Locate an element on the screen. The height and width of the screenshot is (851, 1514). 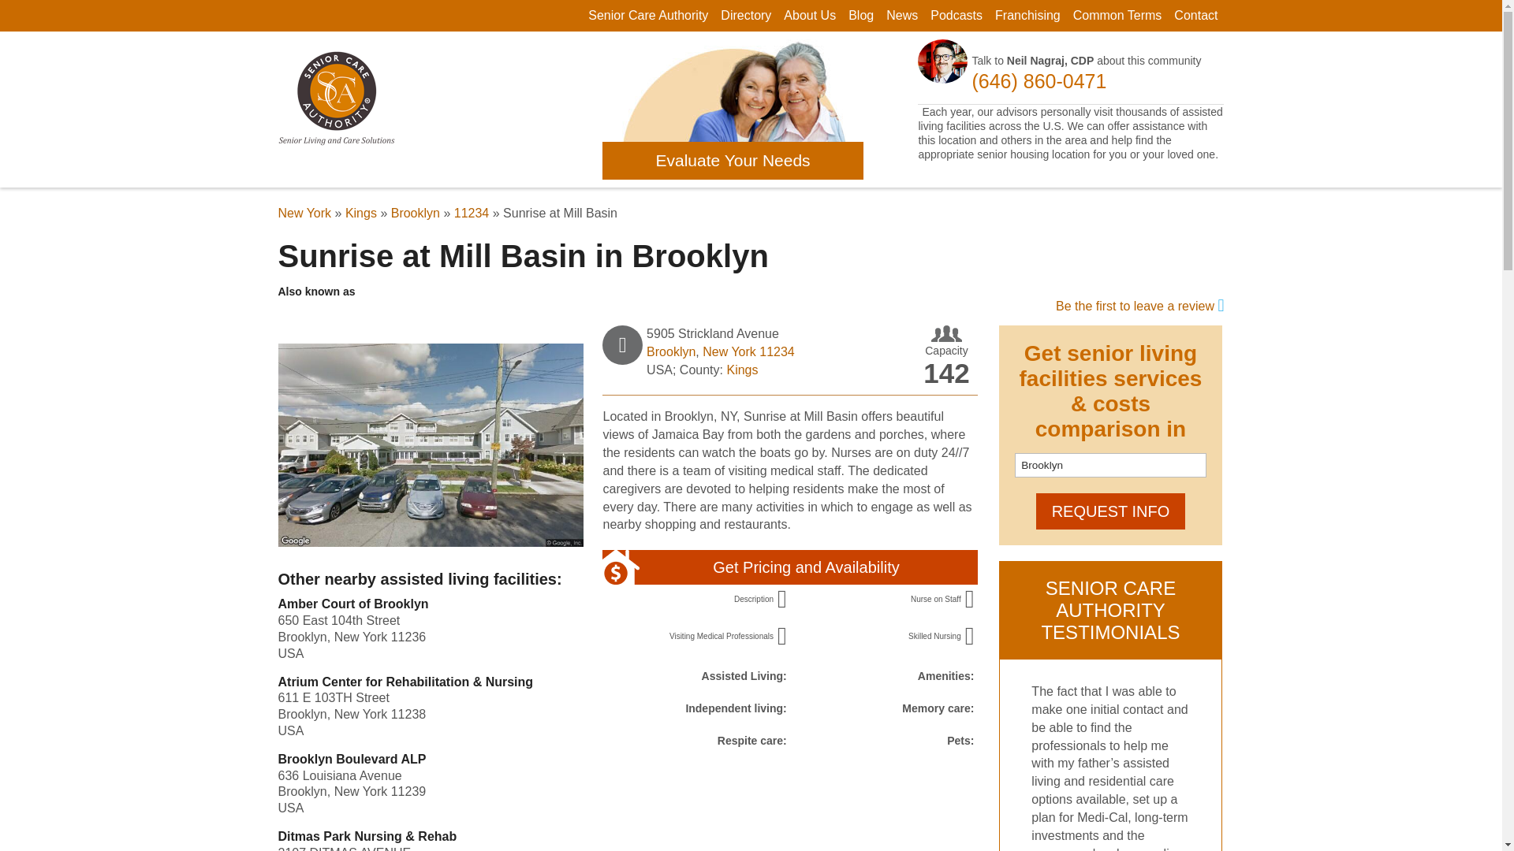
Common Terms is located at coordinates (1118, 15).